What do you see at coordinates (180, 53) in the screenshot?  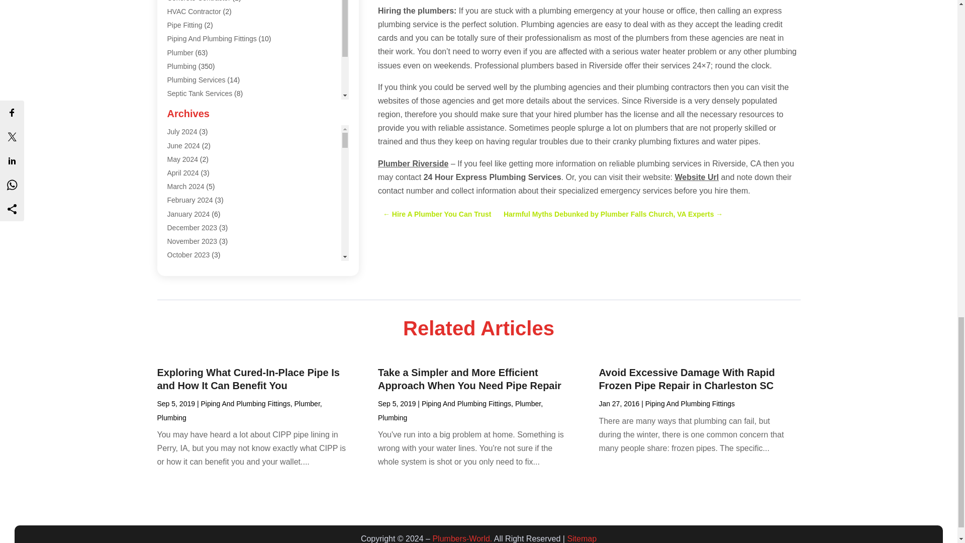 I see `Plumber` at bounding box center [180, 53].